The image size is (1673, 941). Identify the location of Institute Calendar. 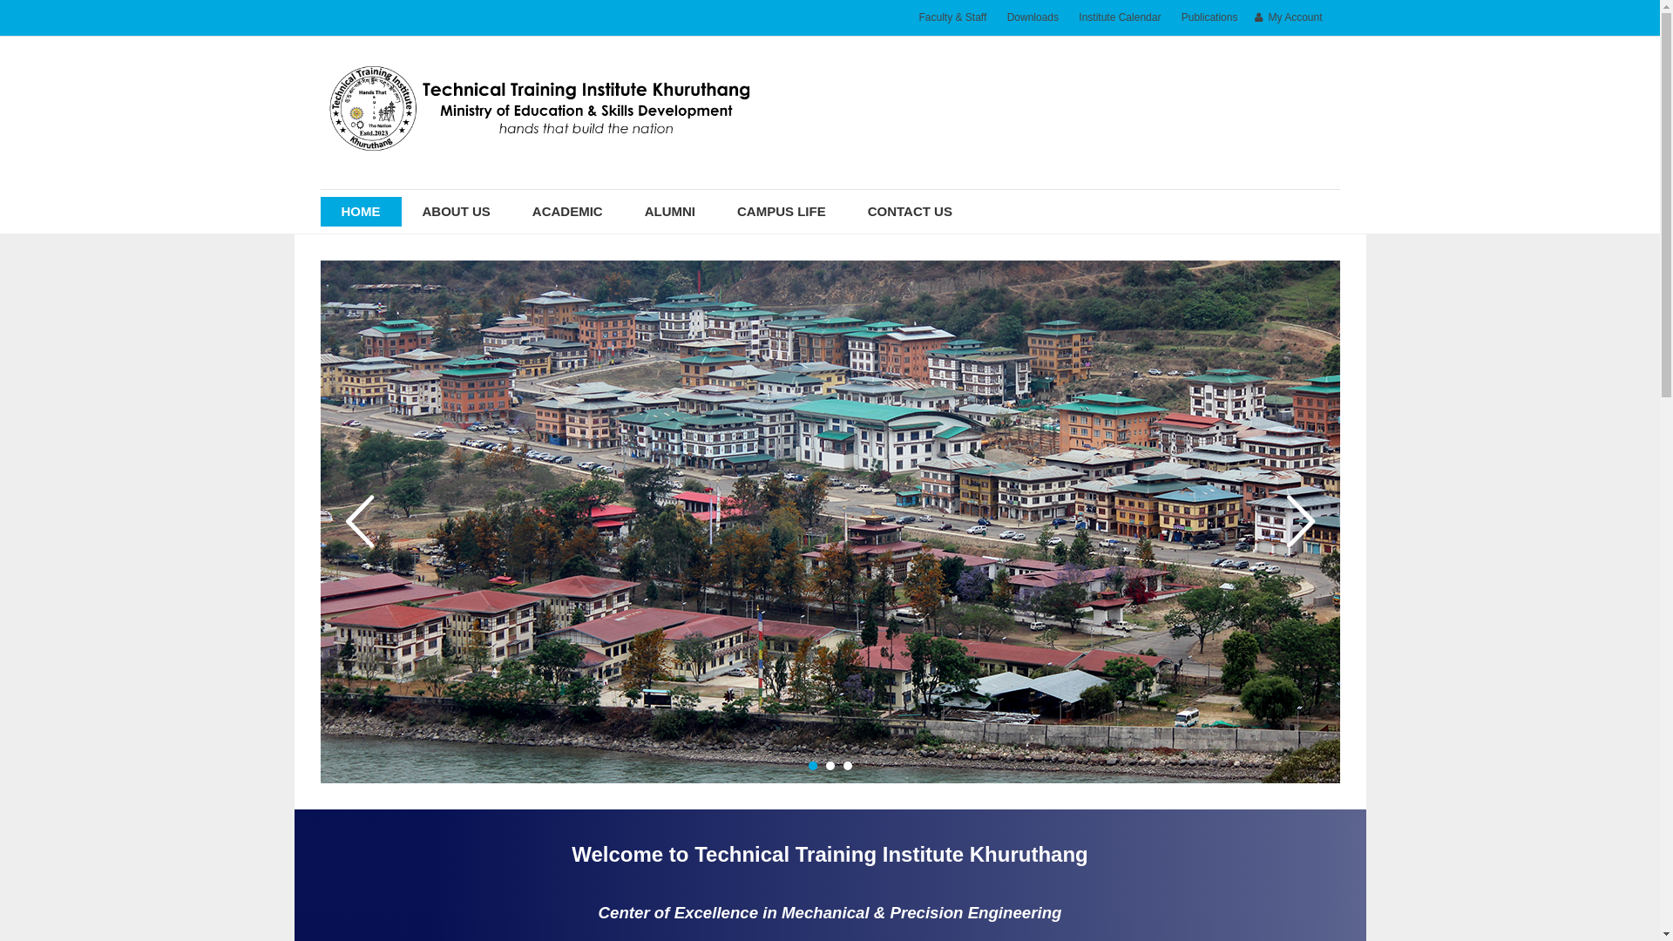
(1120, 17).